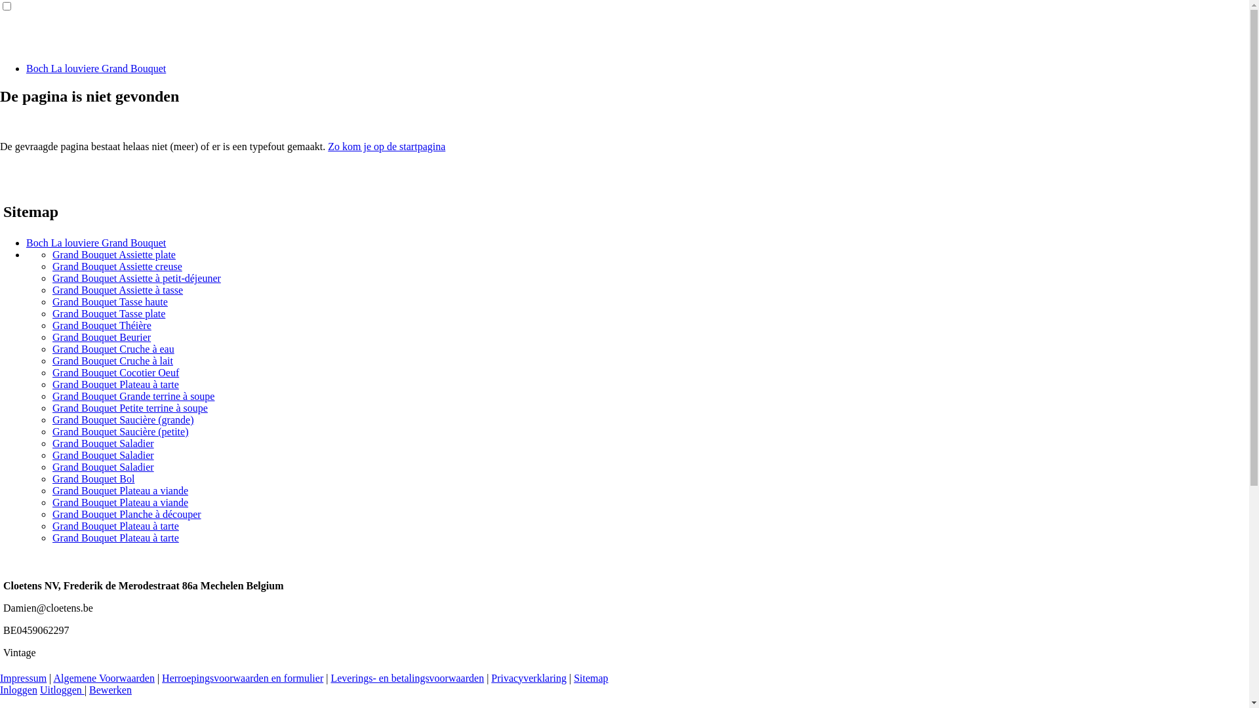  I want to click on Grand Bouquet Saladier, so click(104, 443).